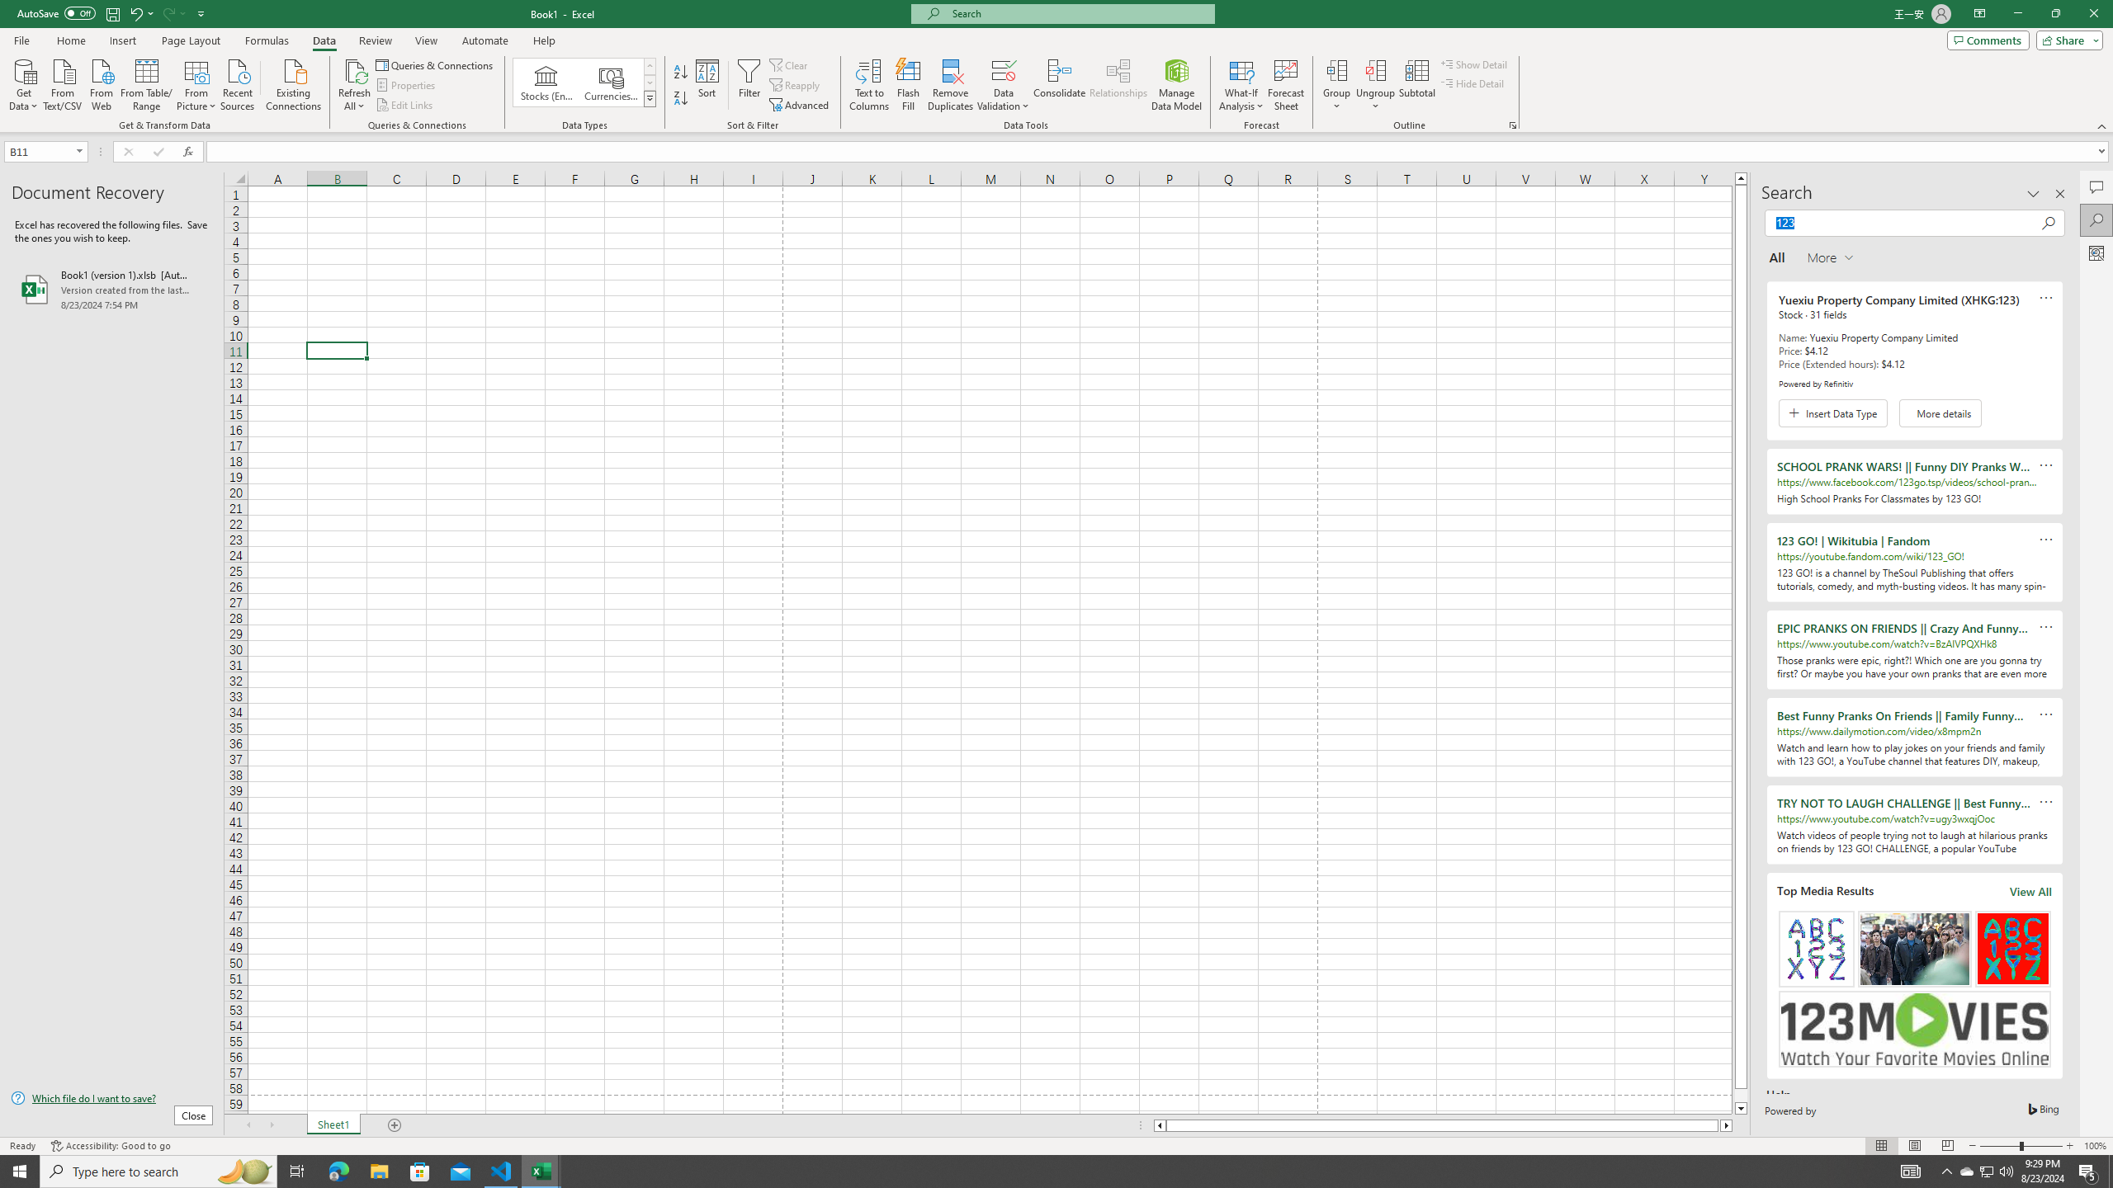 This screenshot has height=1188, width=2113. Describe the element at coordinates (294, 83) in the screenshot. I see `Existing Connections` at that location.